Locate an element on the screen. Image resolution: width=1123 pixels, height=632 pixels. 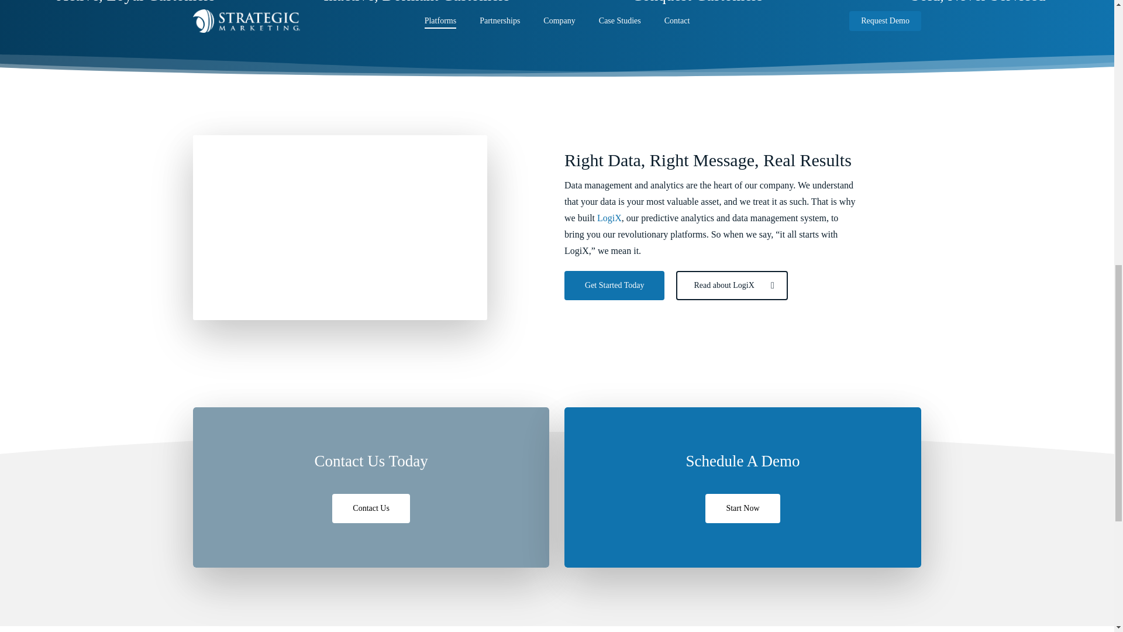
Start Now is located at coordinates (742, 508).